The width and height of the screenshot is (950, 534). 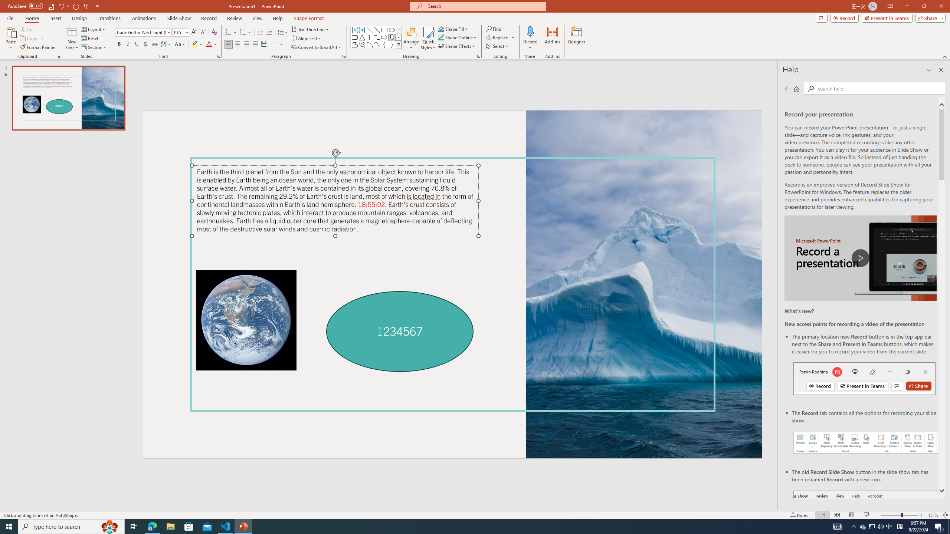 I want to click on play Record a Presentation, so click(x=860, y=258).